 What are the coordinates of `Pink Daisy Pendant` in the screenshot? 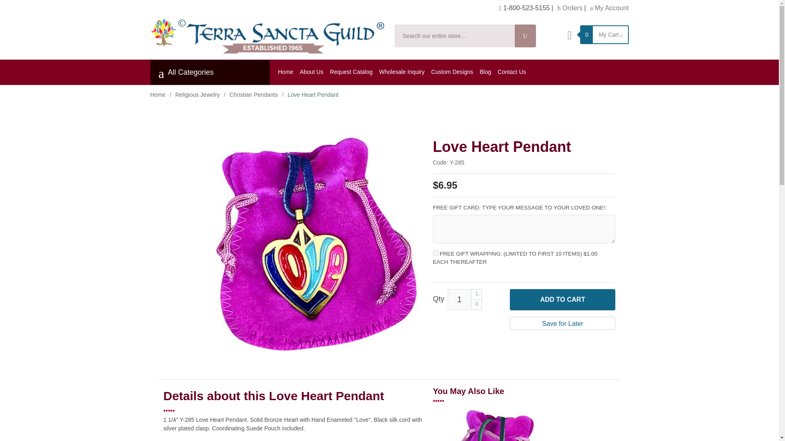 It's located at (488, 425).